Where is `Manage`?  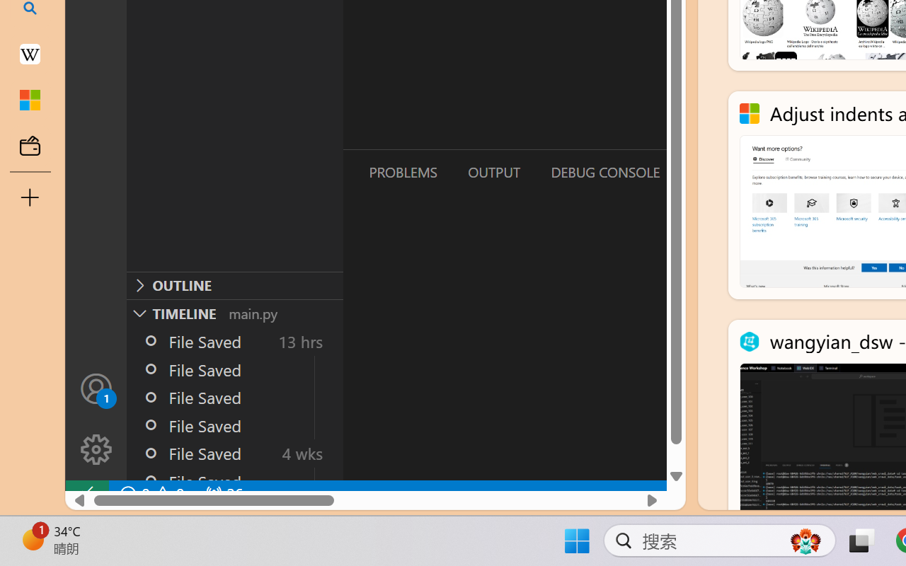
Manage is located at coordinates (96, 450).